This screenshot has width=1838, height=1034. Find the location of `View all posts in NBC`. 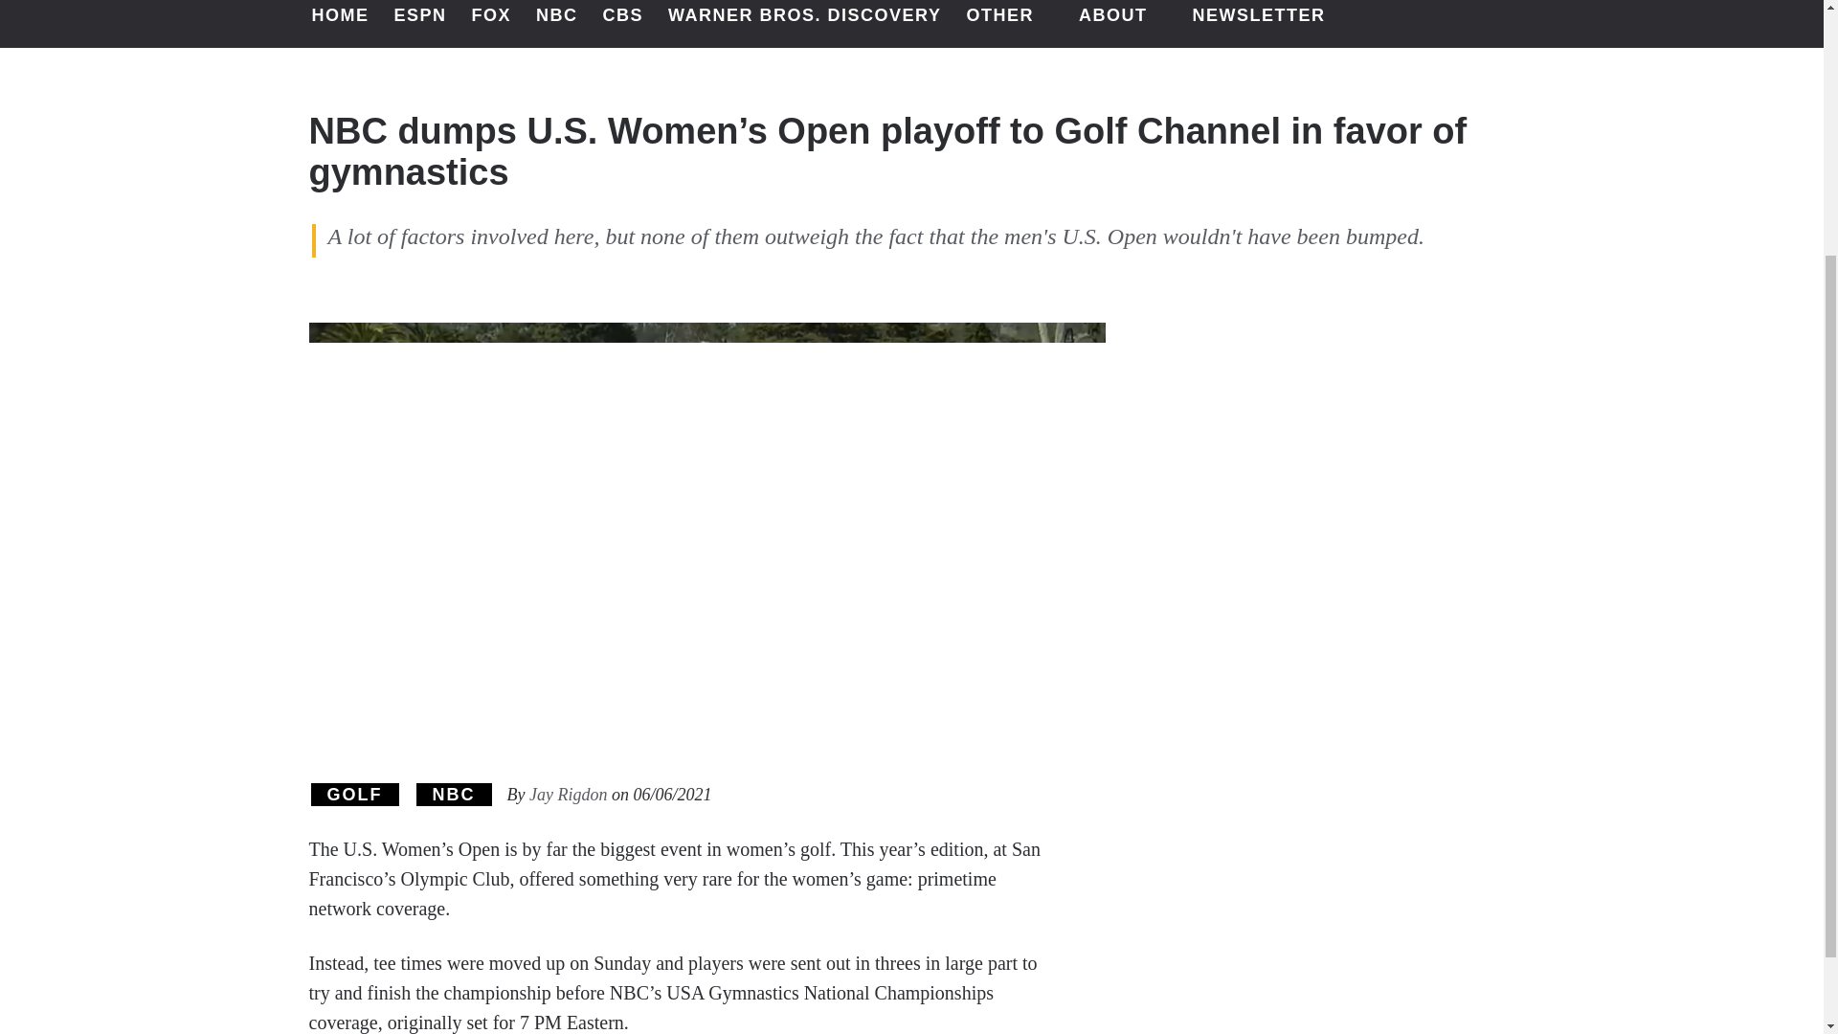

View all posts in NBC is located at coordinates (452, 795).